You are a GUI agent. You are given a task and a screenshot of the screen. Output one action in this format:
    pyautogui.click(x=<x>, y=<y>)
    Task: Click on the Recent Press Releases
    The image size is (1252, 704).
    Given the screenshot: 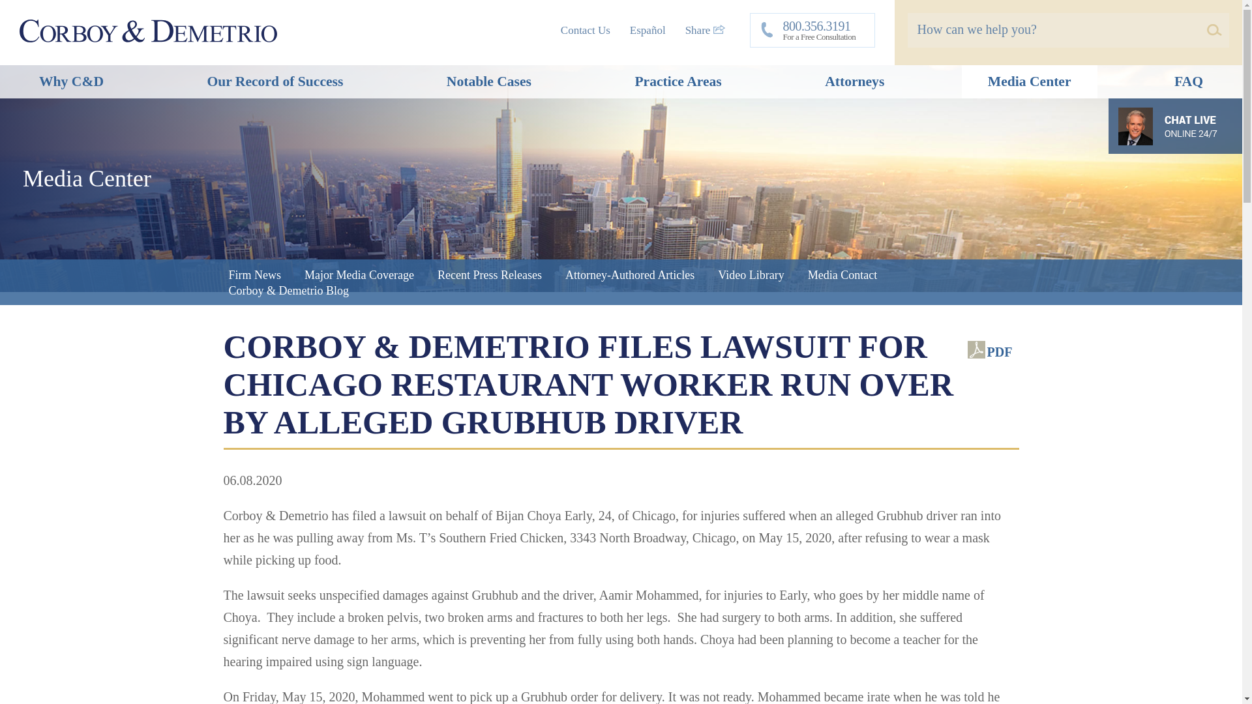 What is the action you would take?
    pyautogui.click(x=489, y=275)
    